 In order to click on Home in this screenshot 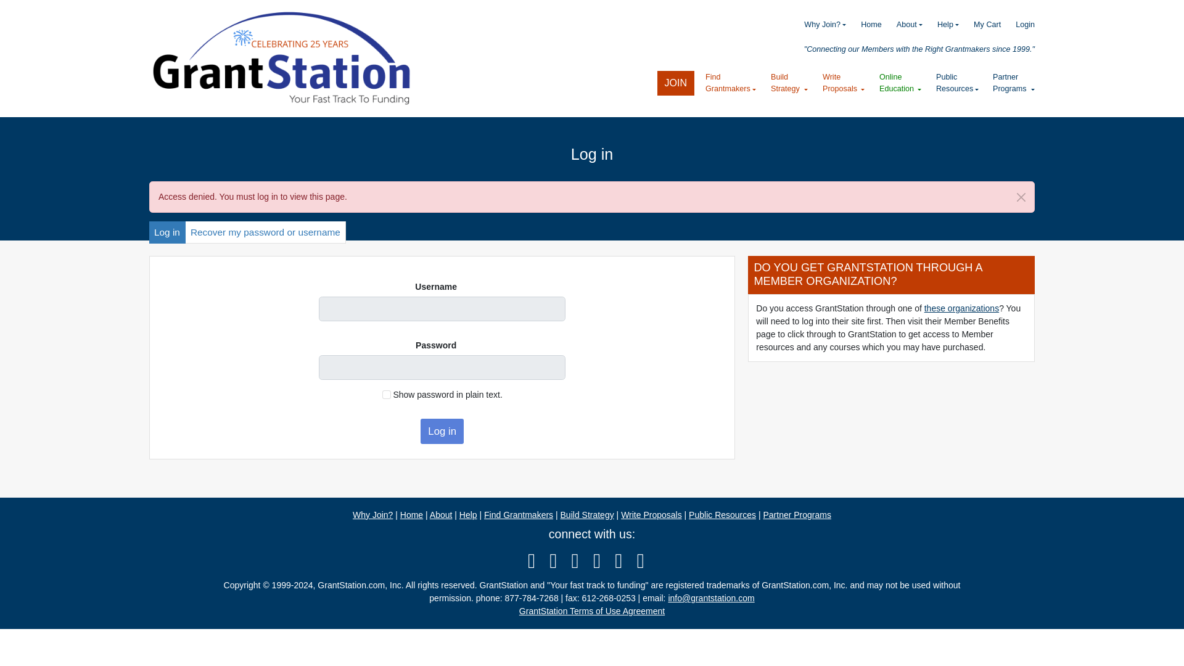, I will do `click(282, 58)`.